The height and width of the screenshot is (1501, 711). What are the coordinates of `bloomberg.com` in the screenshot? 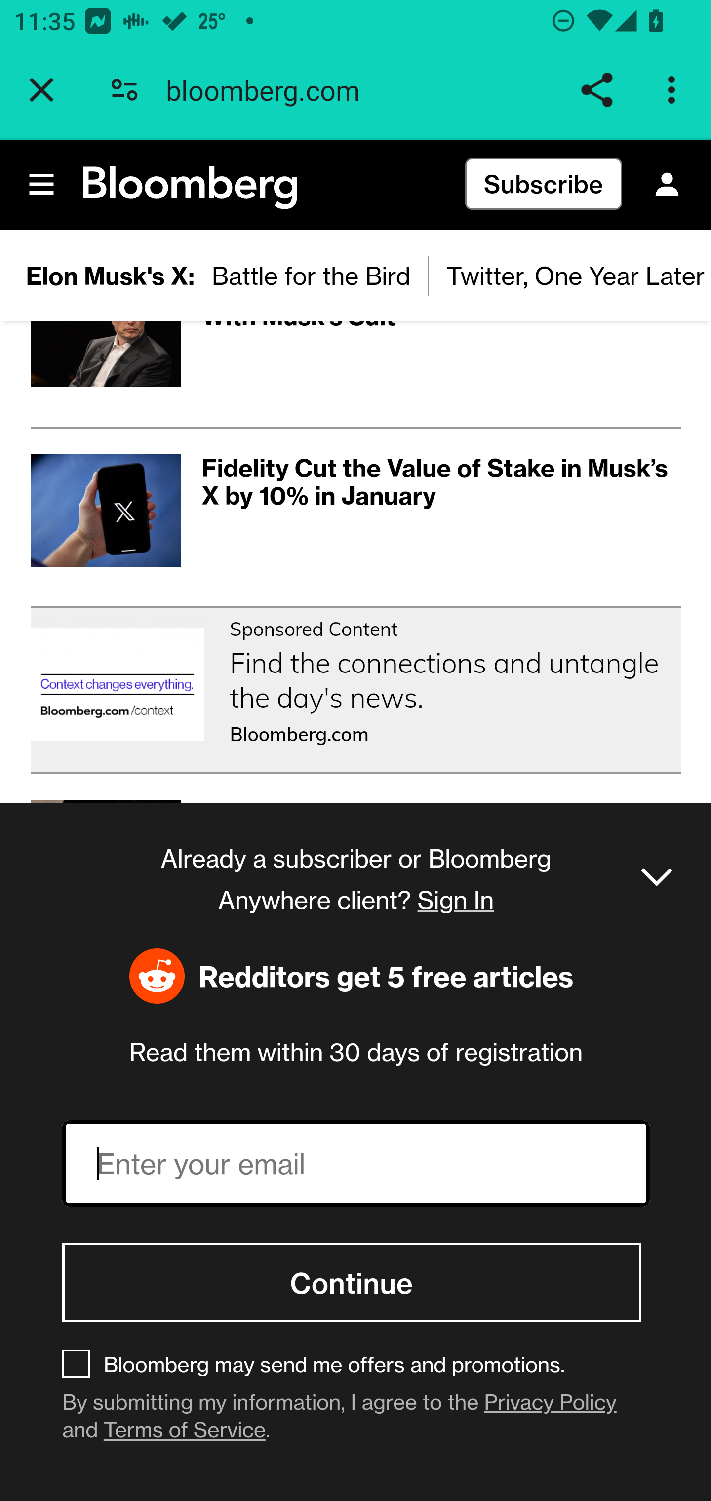 It's located at (270, 90).